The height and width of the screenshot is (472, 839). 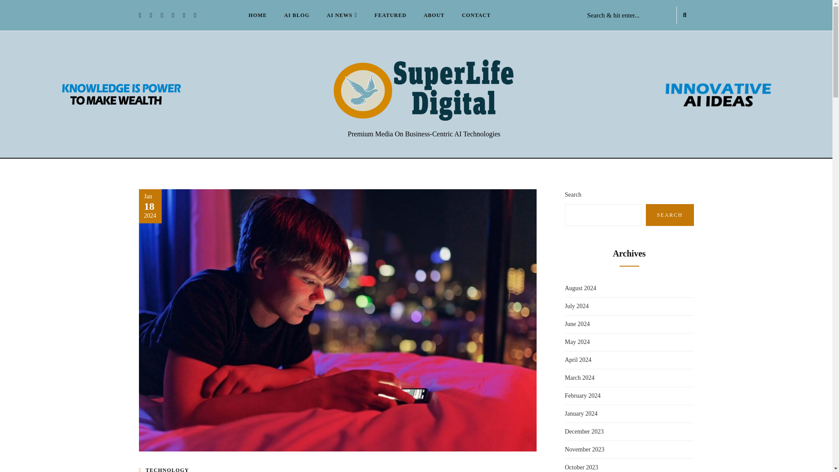 What do you see at coordinates (258, 15) in the screenshot?
I see `HOME` at bounding box center [258, 15].